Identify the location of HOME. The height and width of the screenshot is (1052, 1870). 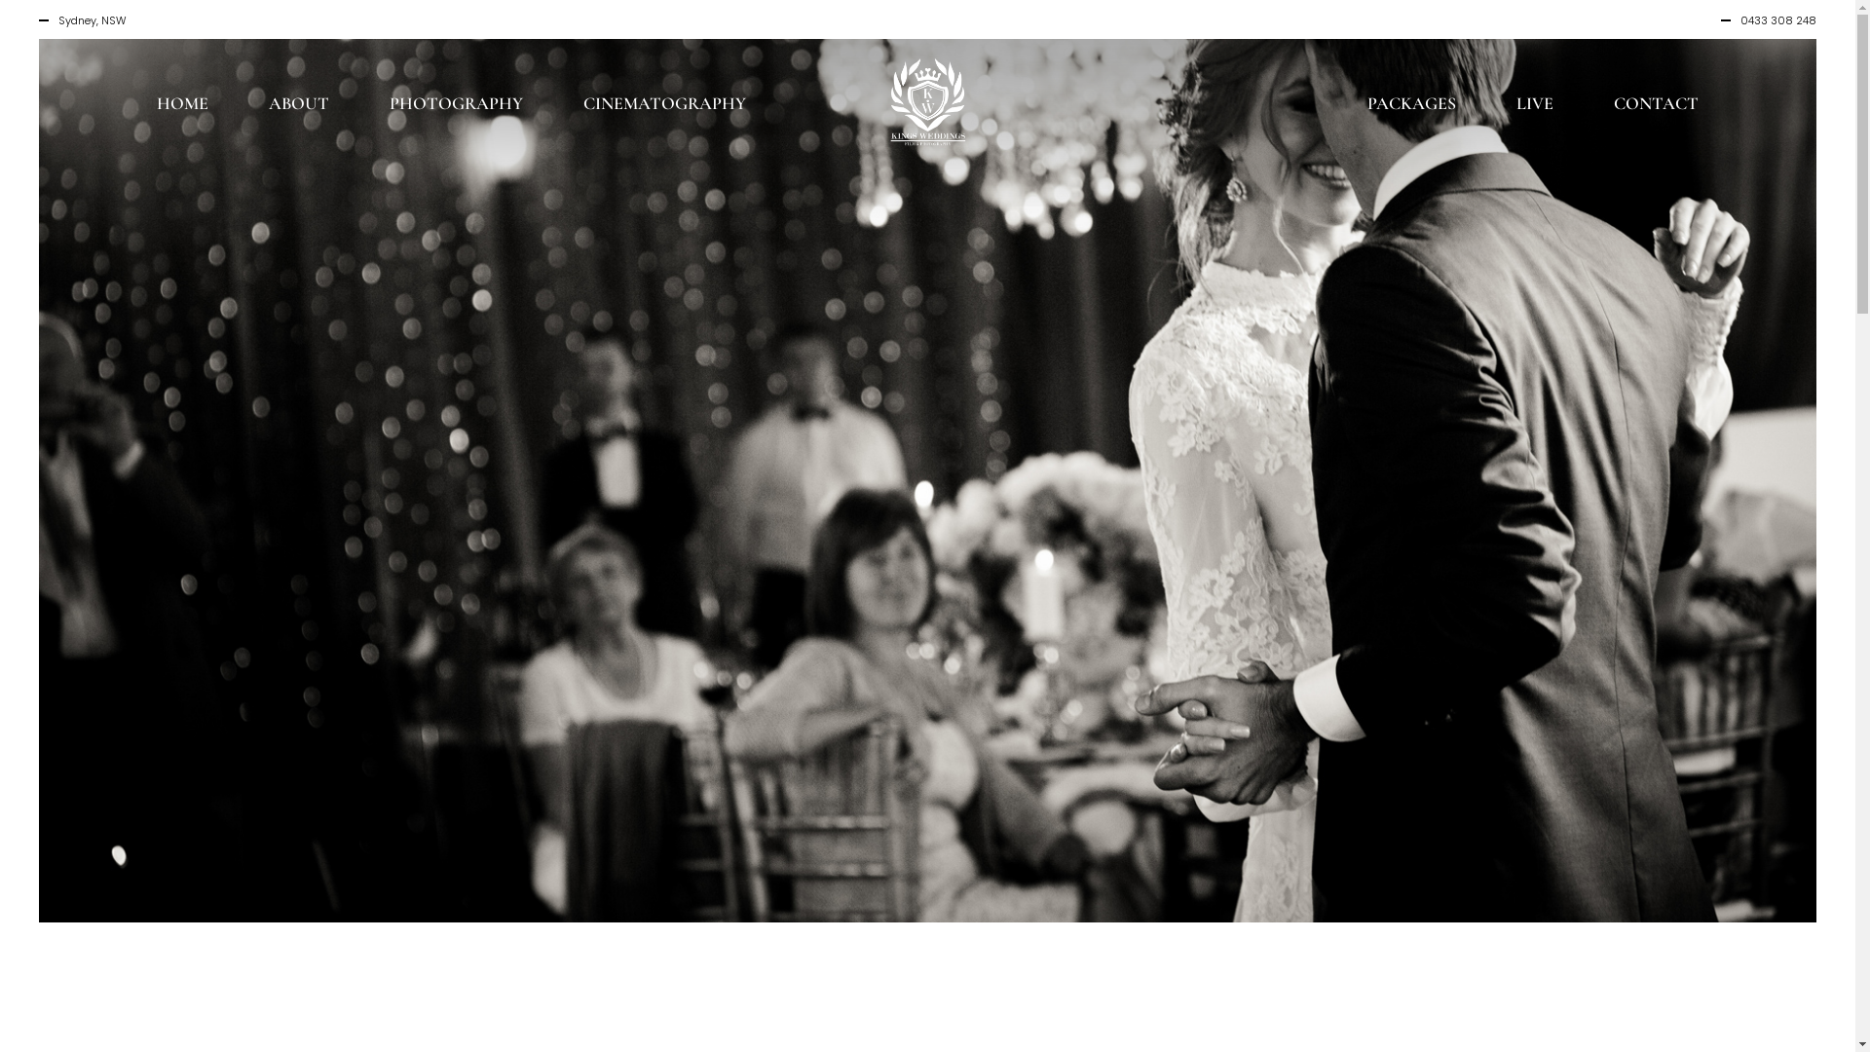
(182, 100).